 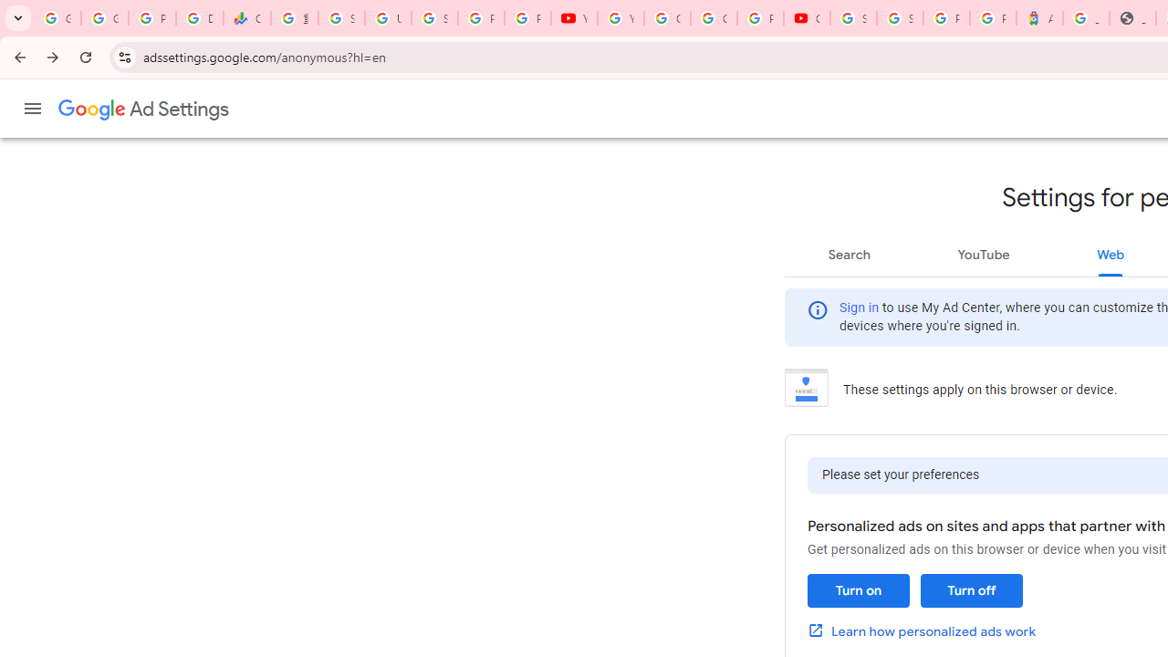 What do you see at coordinates (667, 18) in the screenshot?
I see `Google Account Help` at bounding box center [667, 18].